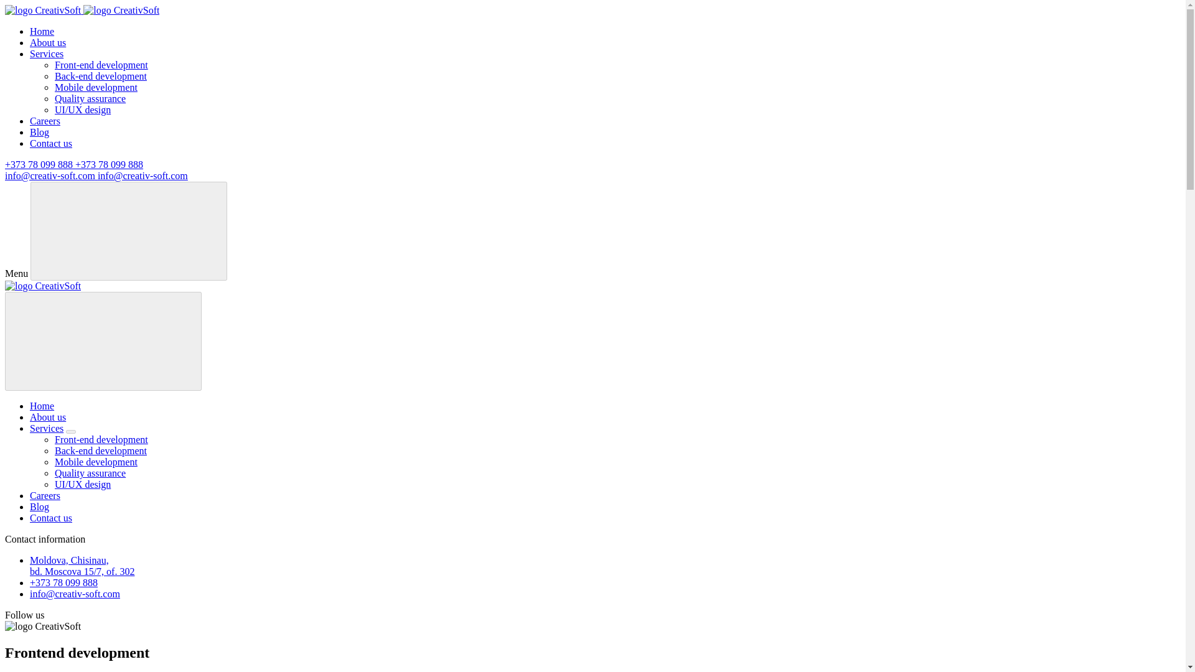 Image resolution: width=1195 pixels, height=672 pixels. I want to click on About us, so click(47, 42).